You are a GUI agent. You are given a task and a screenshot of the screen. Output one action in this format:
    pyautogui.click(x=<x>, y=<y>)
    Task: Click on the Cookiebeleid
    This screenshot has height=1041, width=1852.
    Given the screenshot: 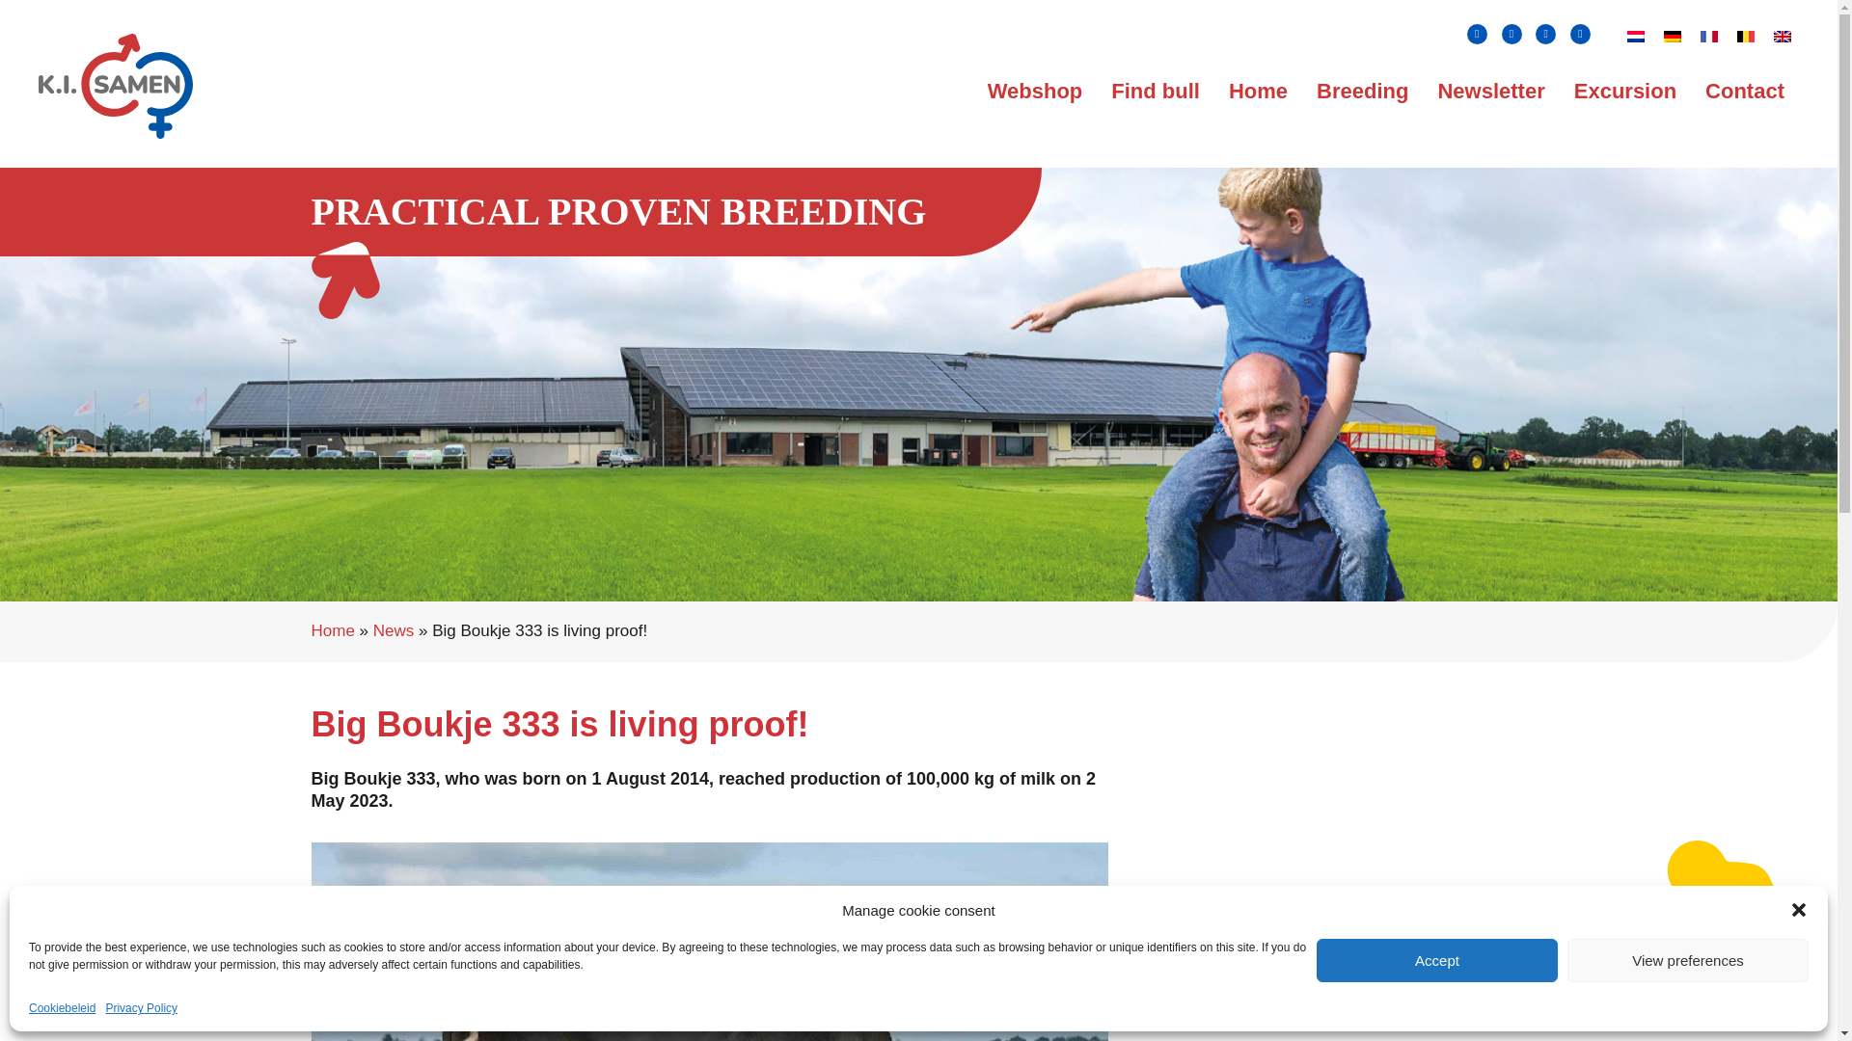 What is the action you would take?
    pyautogui.click(x=62, y=1008)
    